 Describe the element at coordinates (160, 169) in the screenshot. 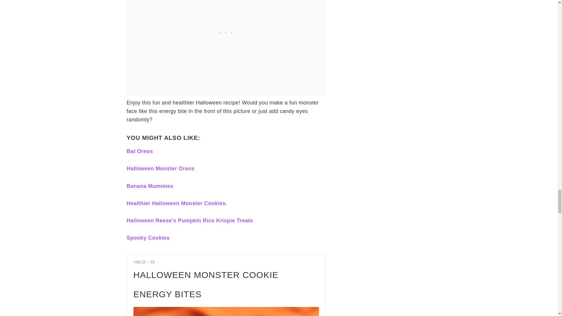

I see `Halloween Monster Oreos` at that location.